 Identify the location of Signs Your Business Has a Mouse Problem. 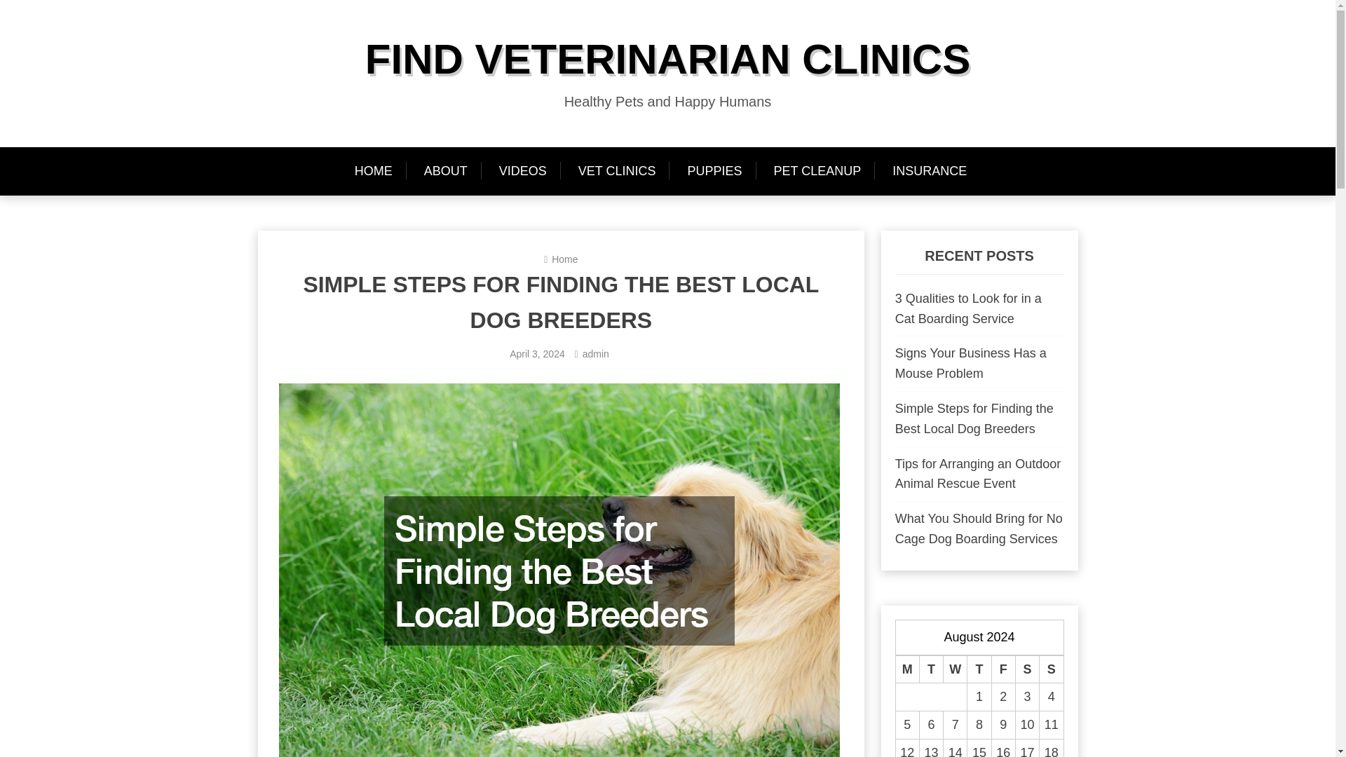
(970, 363).